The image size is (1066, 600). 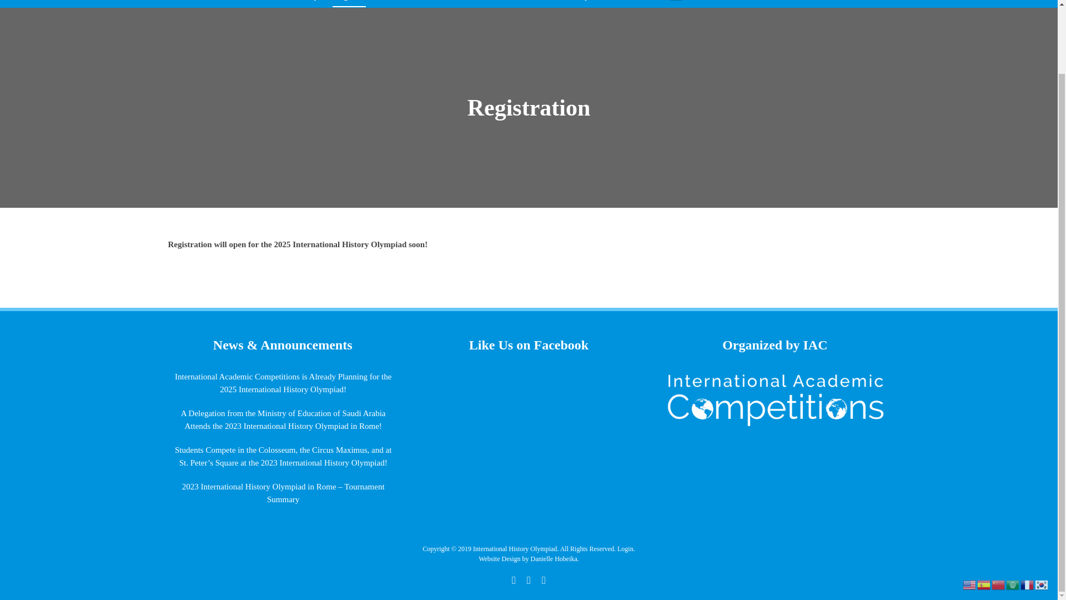 I want to click on Register, so click(x=349, y=4).